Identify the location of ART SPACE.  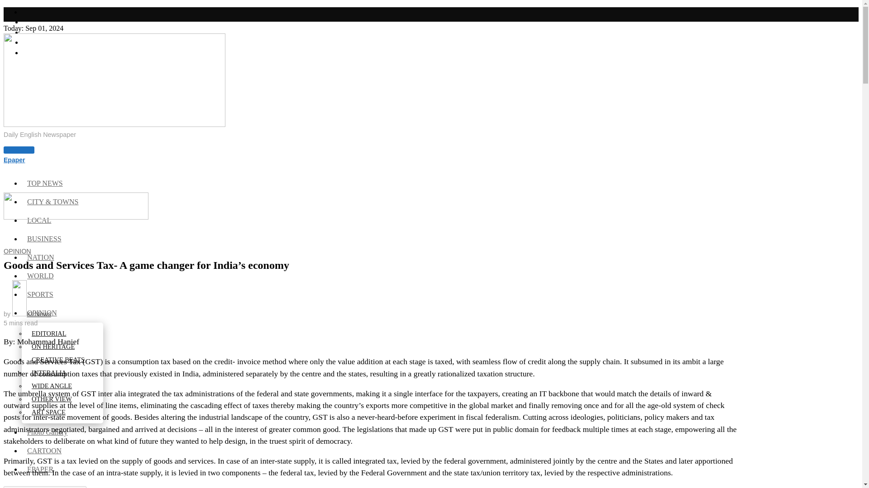
(49, 412).